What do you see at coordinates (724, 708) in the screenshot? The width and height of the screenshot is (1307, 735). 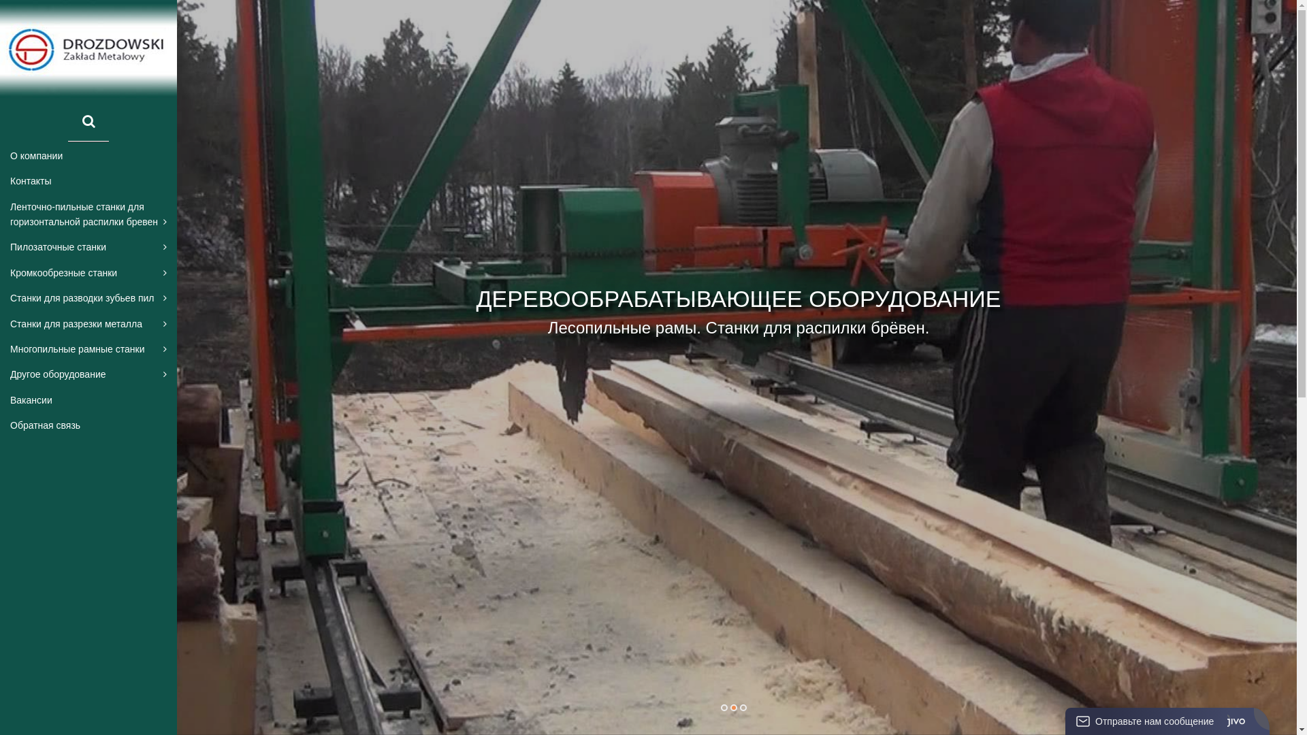 I see `1` at bounding box center [724, 708].